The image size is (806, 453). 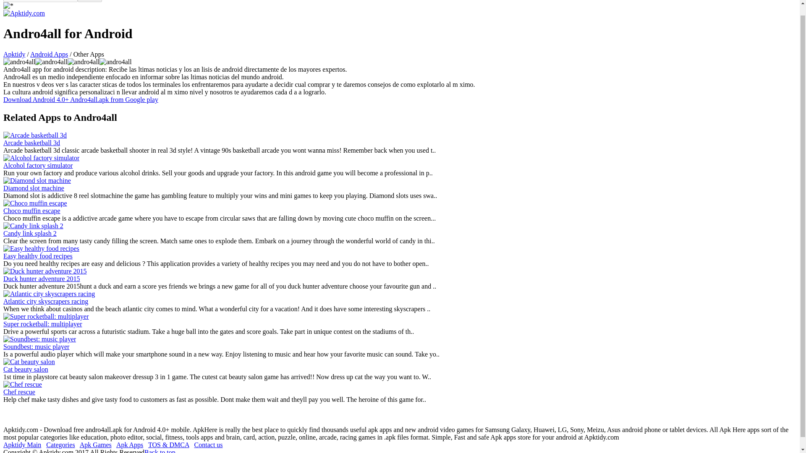 I want to click on Search, so click(x=90, y=1).